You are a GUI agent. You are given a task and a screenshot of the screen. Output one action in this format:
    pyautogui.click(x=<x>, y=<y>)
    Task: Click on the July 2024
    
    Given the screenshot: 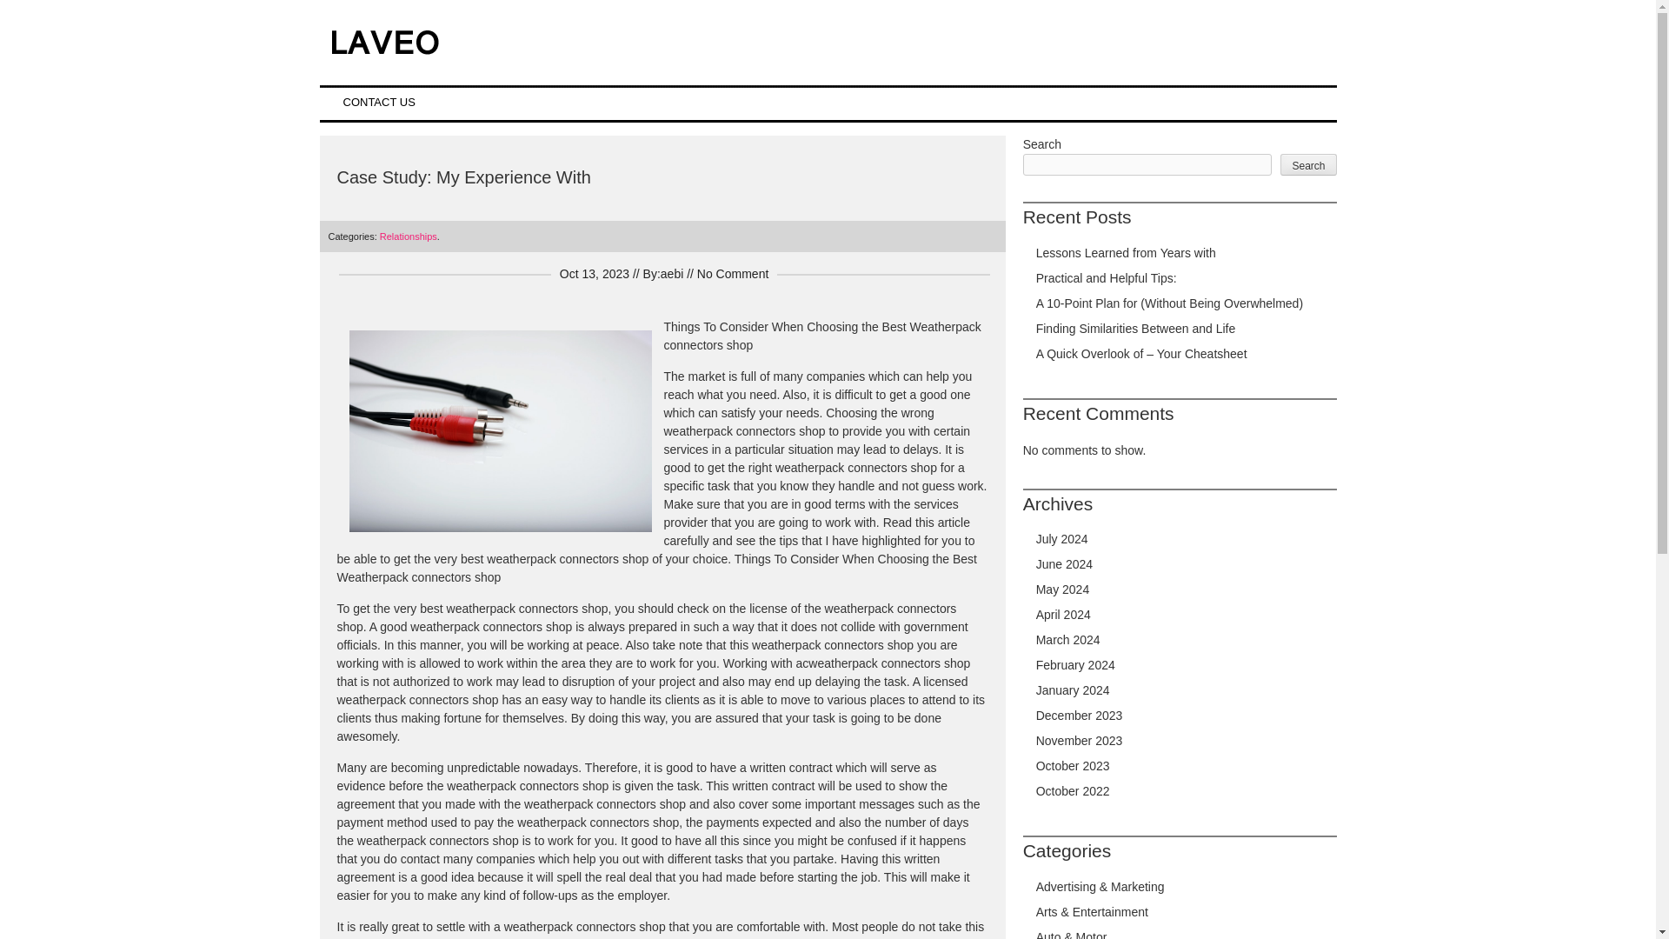 What is the action you would take?
    pyautogui.click(x=1062, y=539)
    